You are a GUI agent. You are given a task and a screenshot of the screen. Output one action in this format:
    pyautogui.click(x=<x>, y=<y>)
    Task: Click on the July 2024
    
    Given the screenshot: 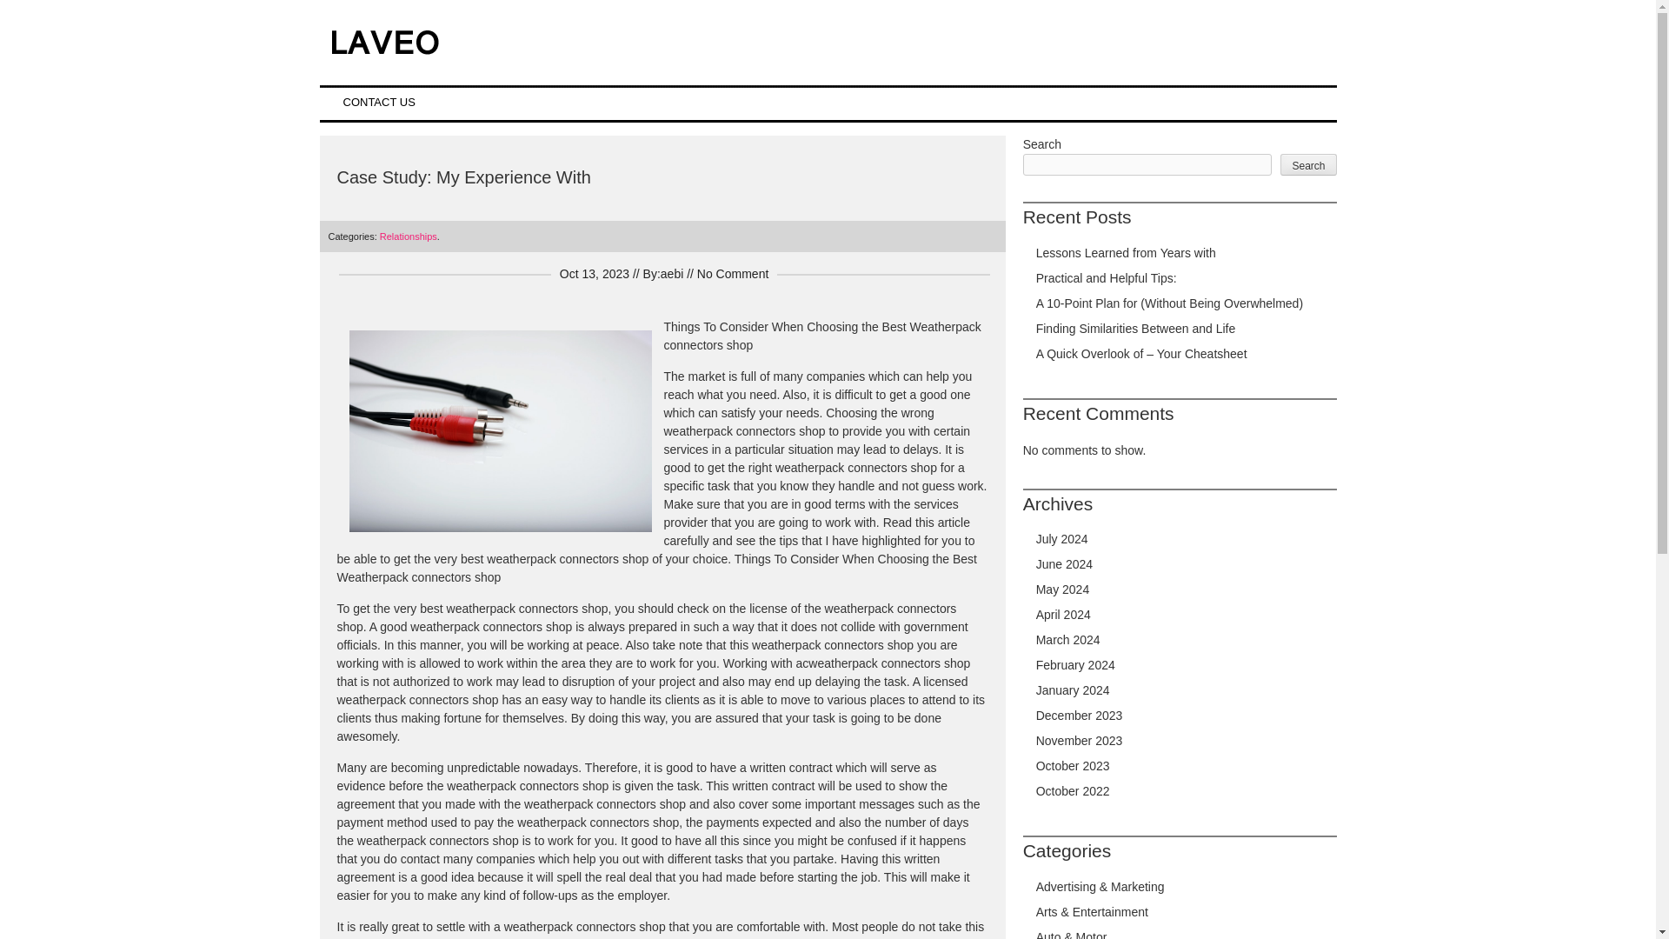 What is the action you would take?
    pyautogui.click(x=1062, y=539)
    